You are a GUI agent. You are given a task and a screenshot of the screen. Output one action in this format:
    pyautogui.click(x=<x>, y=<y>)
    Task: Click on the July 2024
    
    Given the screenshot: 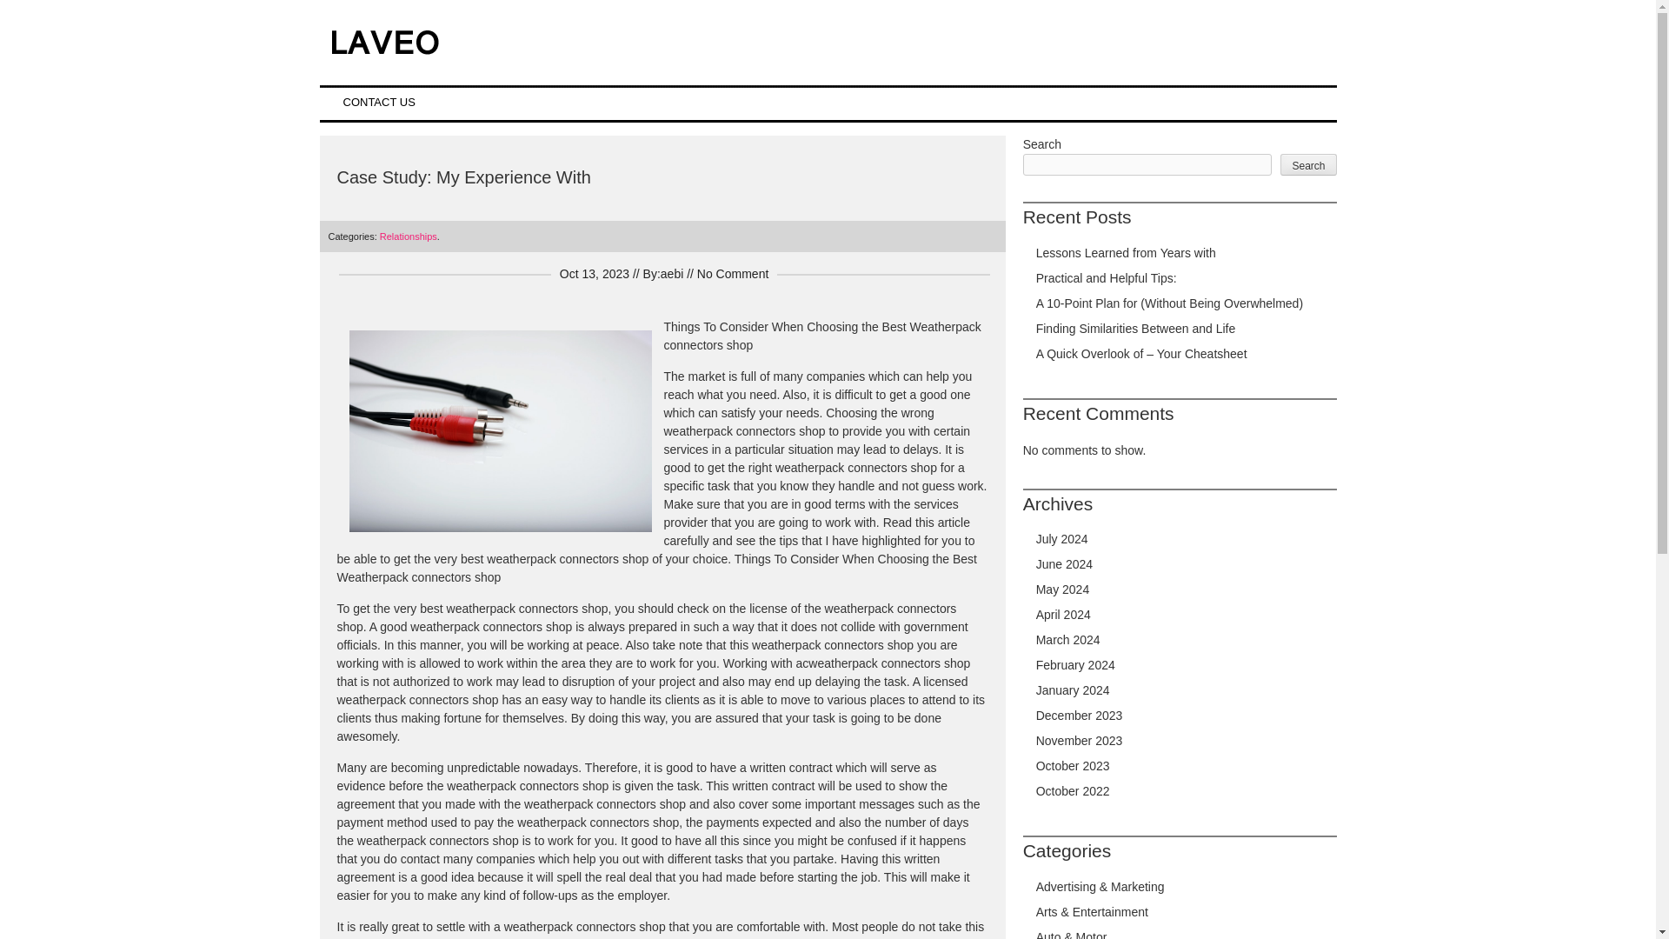 What is the action you would take?
    pyautogui.click(x=1062, y=539)
    